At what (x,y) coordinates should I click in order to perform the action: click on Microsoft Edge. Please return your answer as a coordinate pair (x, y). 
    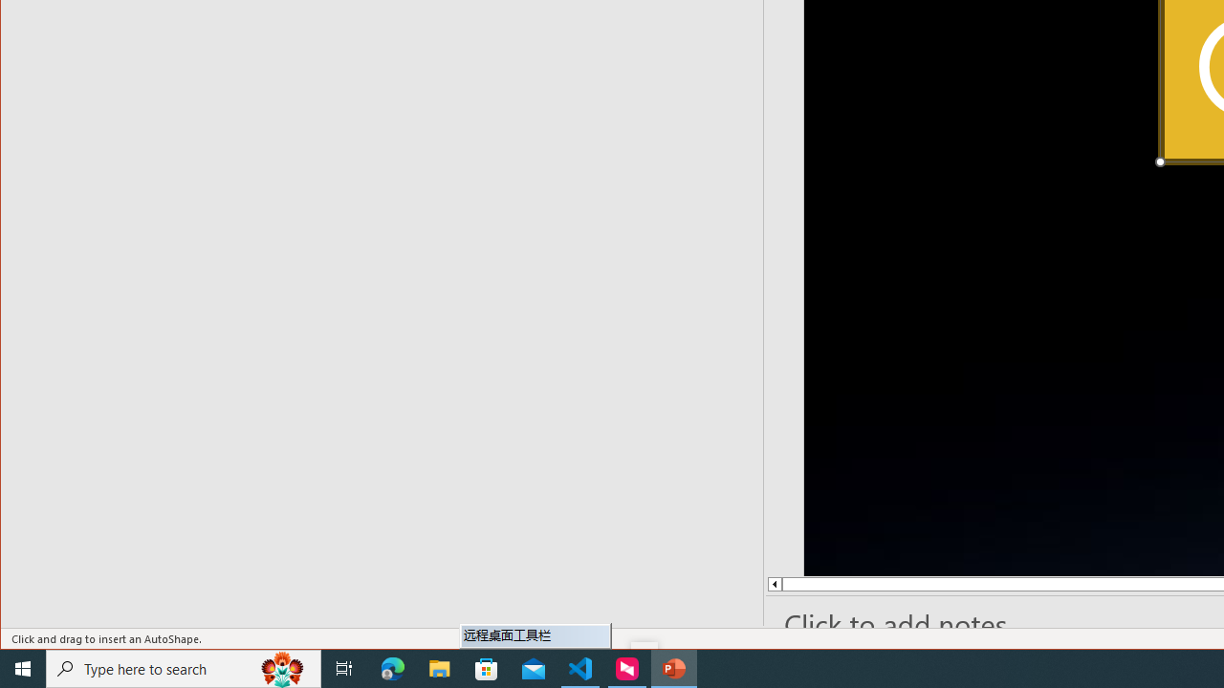
    Looking at the image, I should click on (393, 669).